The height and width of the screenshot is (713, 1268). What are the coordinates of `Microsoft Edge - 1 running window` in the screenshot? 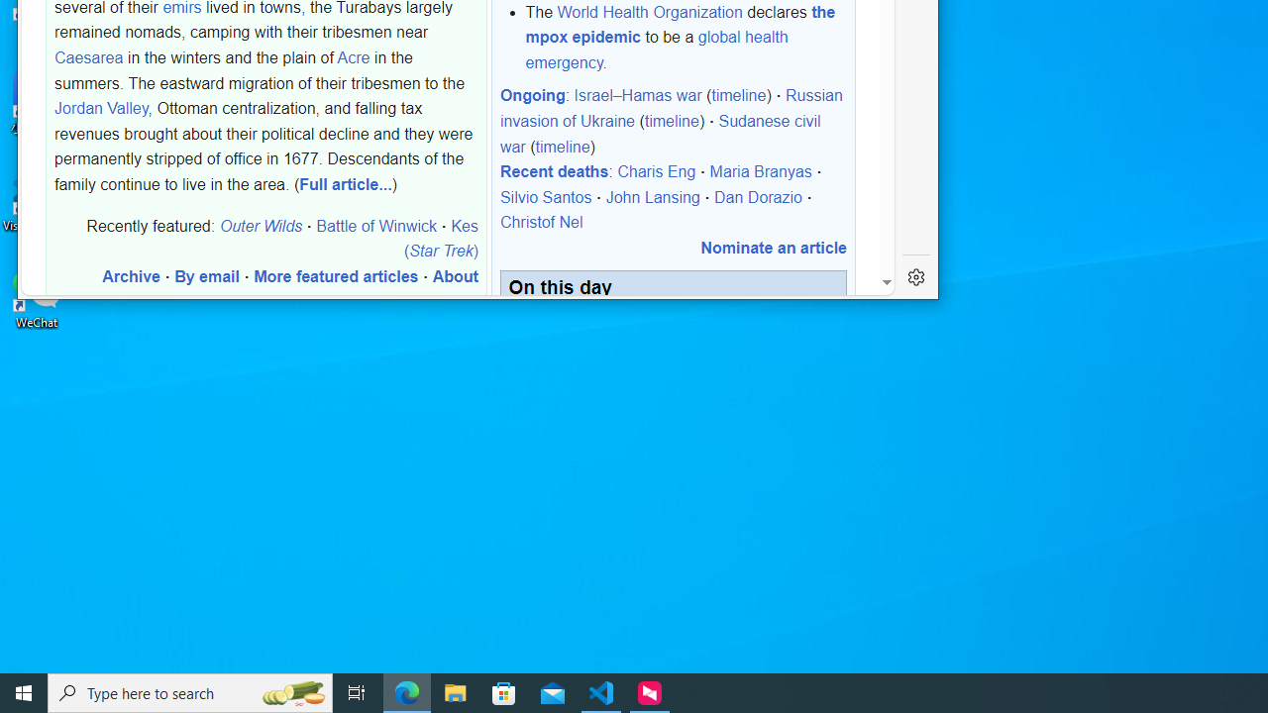 It's located at (407, 693).